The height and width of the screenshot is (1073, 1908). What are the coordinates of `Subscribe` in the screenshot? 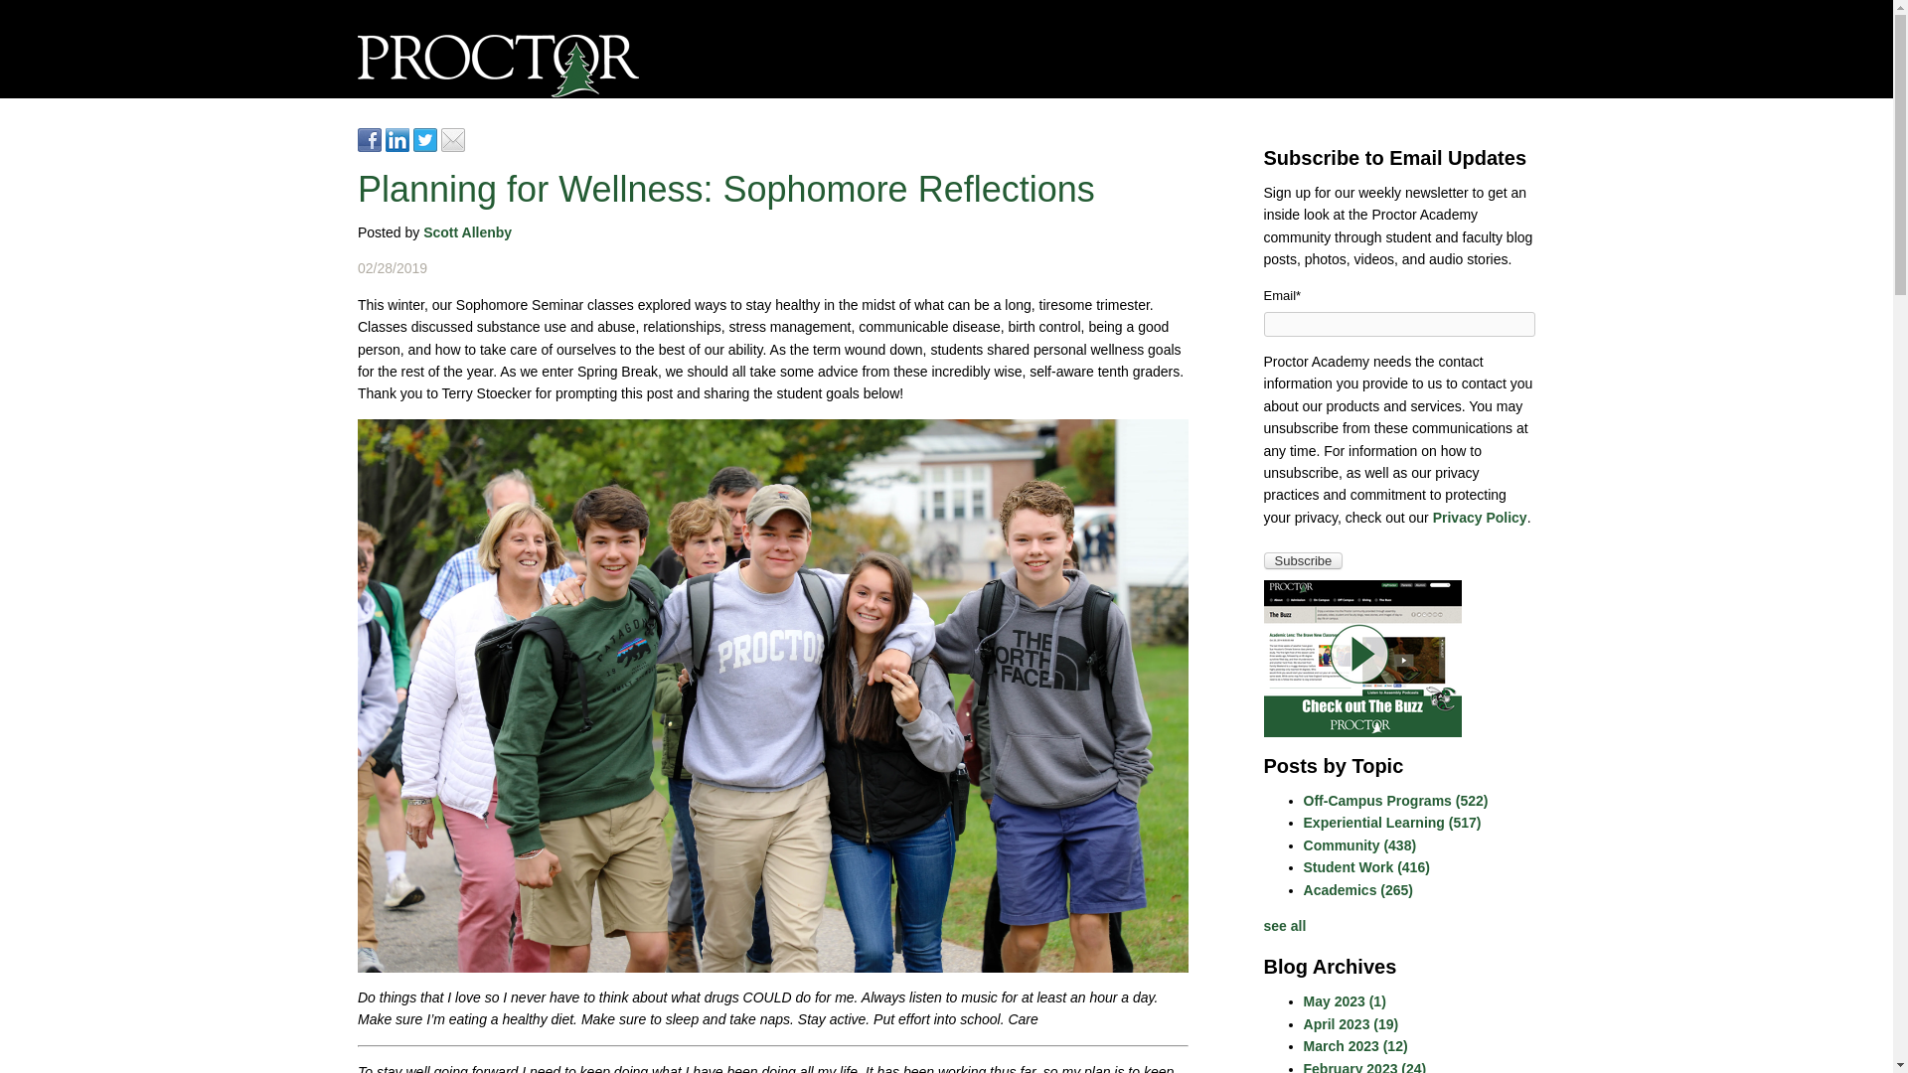 It's located at (1303, 560).